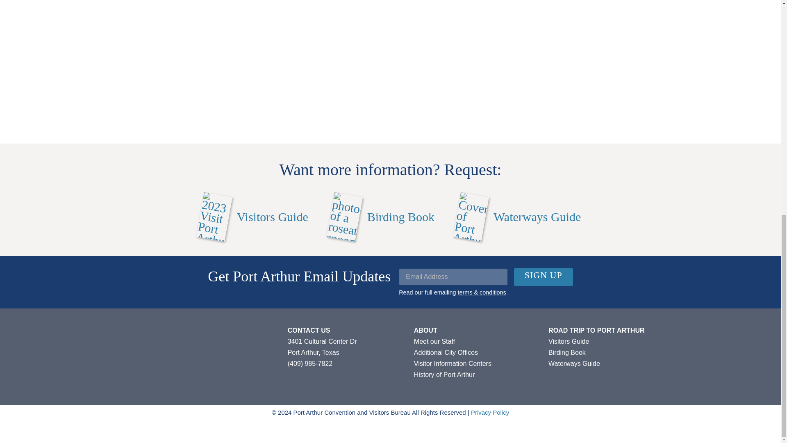 Image resolution: width=787 pixels, height=443 pixels. What do you see at coordinates (254, 217) in the screenshot?
I see `Visitors Guide` at bounding box center [254, 217].